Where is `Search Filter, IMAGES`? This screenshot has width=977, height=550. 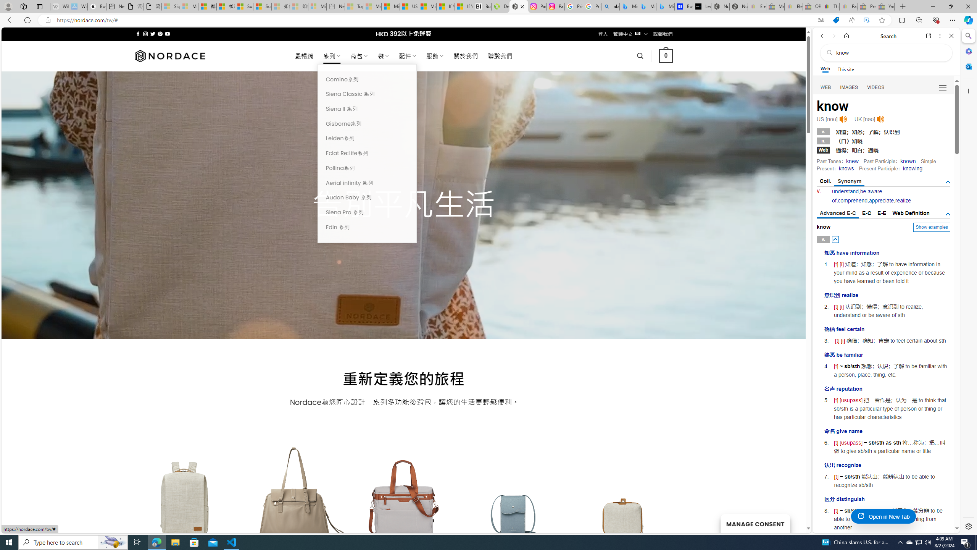 Search Filter, IMAGES is located at coordinates (850, 87).